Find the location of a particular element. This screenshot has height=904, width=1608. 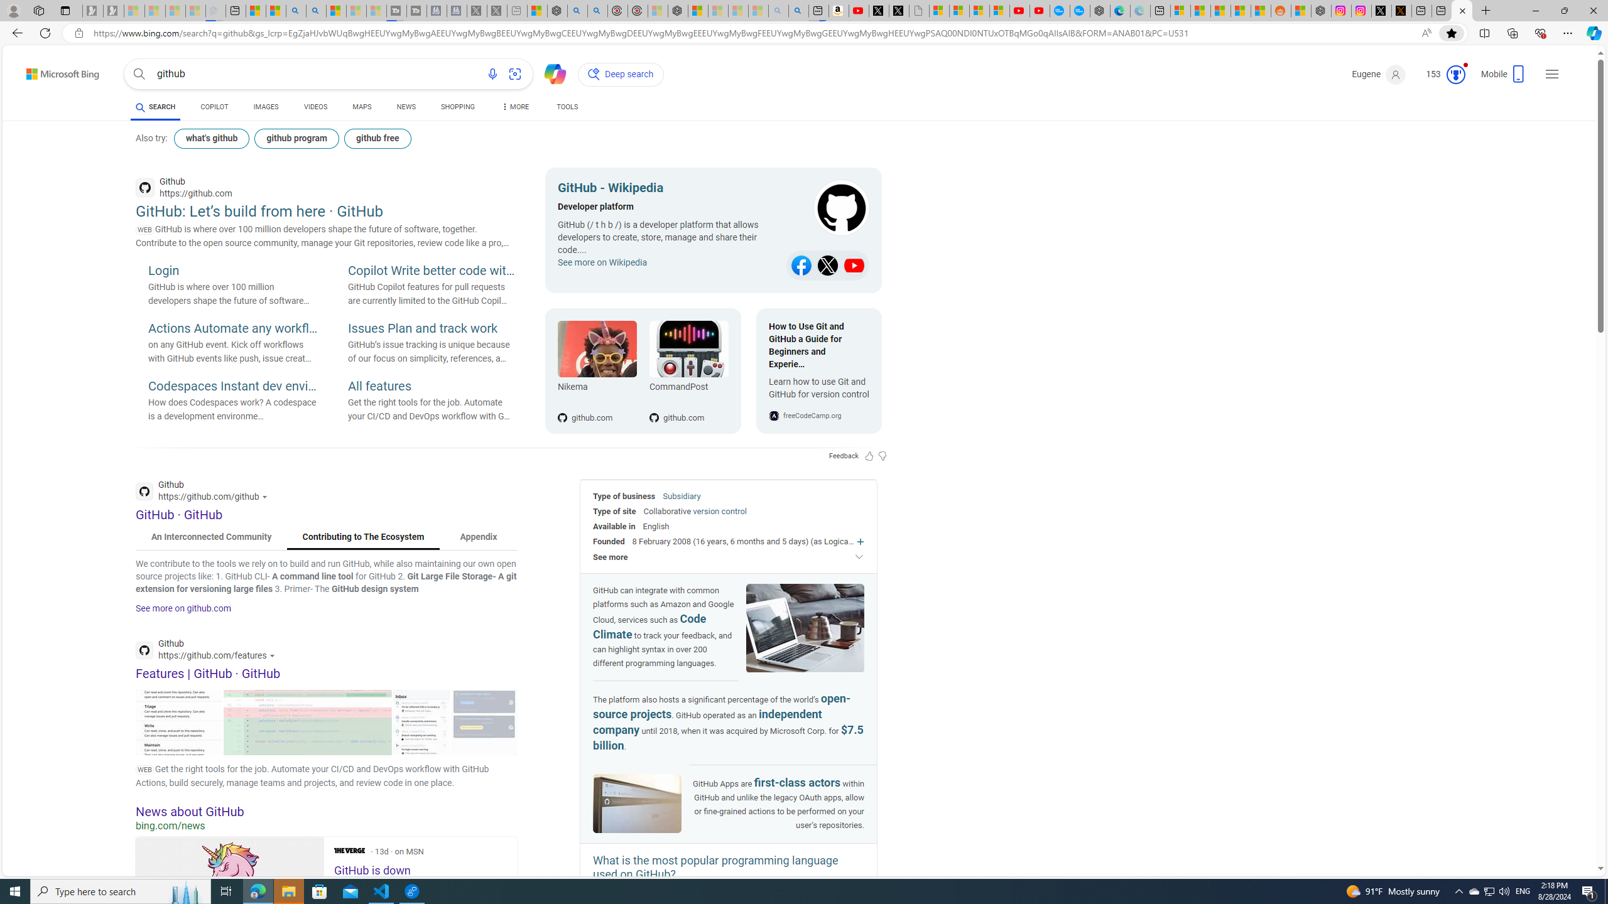

MAPS is located at coordinates (362, 107).